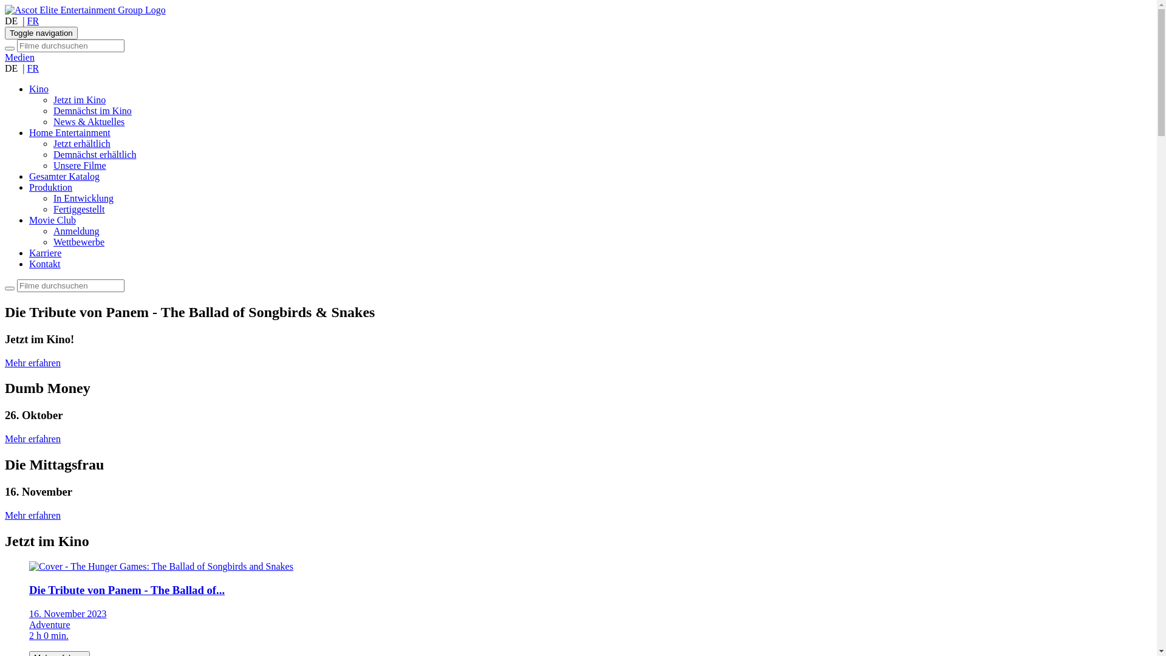  I want to click on In Entwicklung, so click(84, 198).